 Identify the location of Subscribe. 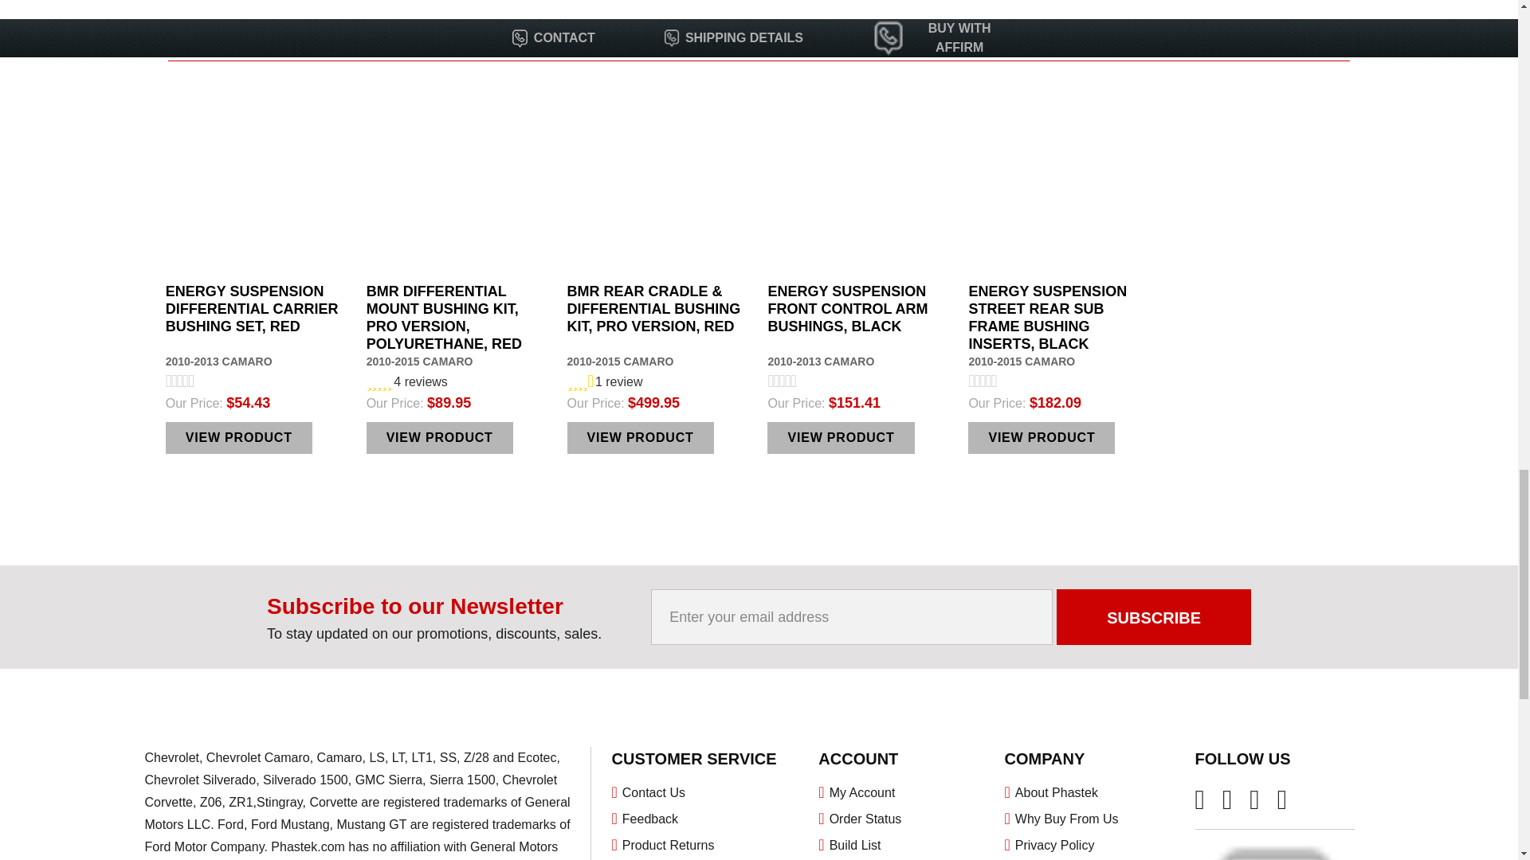
(1154, 616).